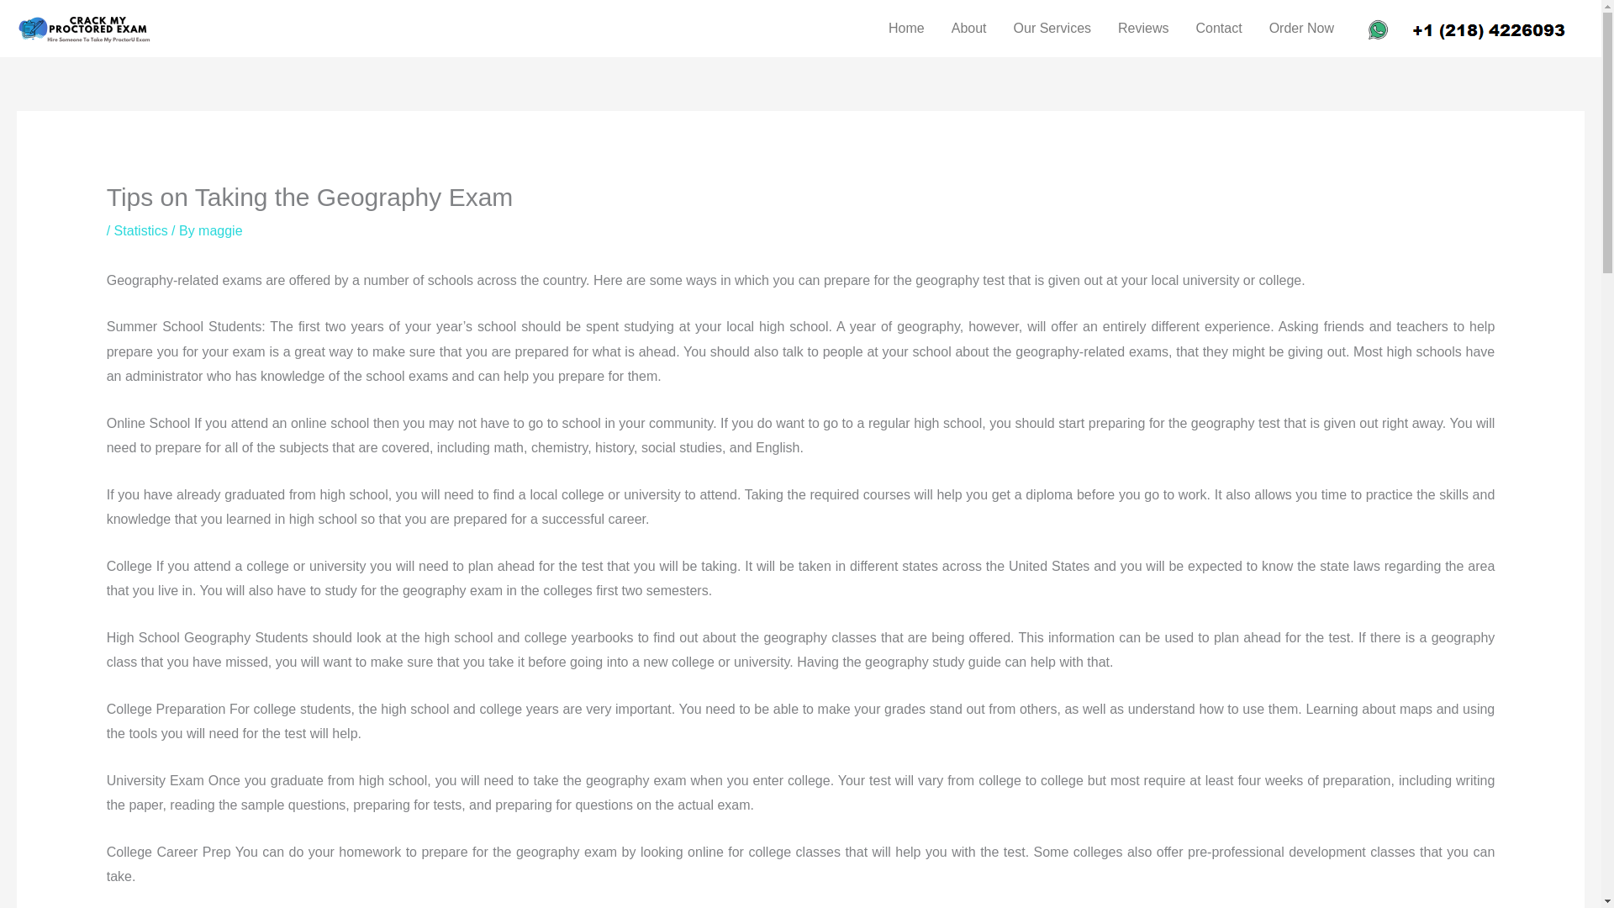 Image resolution: width=1614 pixels, height=908 pixels. What do you see at coordinates (906, 29) in the screenshot?
I see `Home` at bounding box center [906, 29].